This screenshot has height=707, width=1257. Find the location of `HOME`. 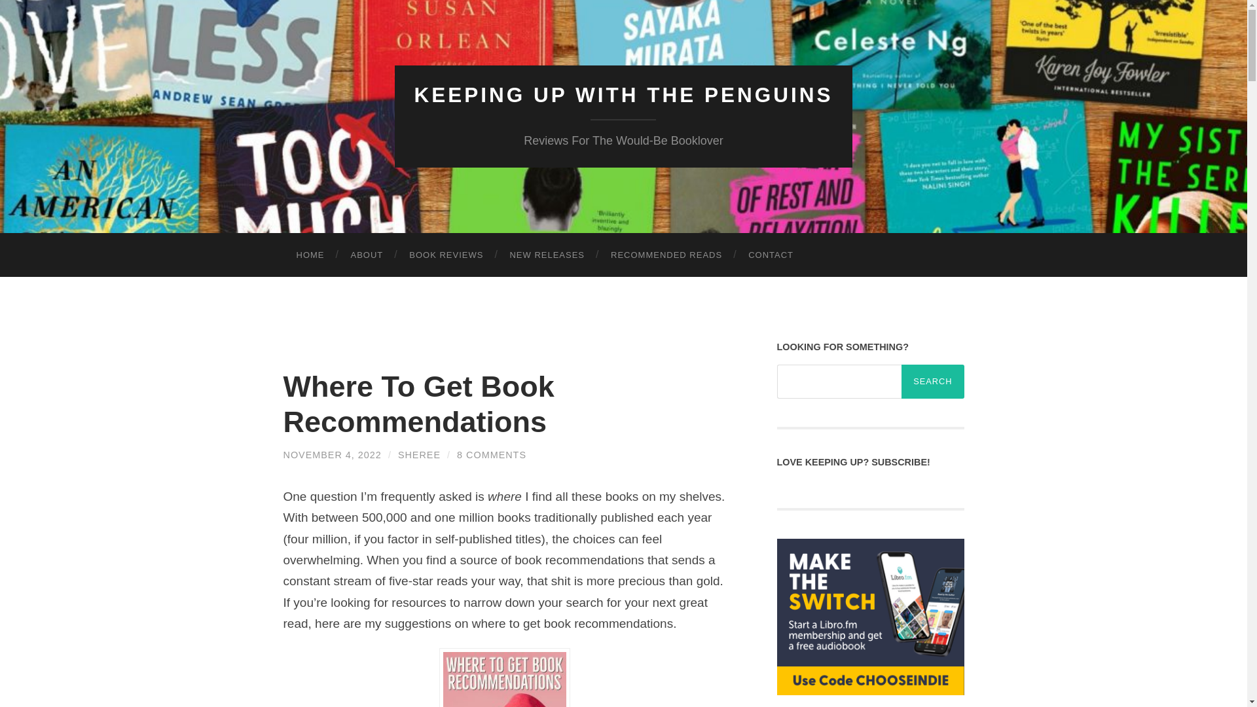

HOME is located at coordinates (310, 255).